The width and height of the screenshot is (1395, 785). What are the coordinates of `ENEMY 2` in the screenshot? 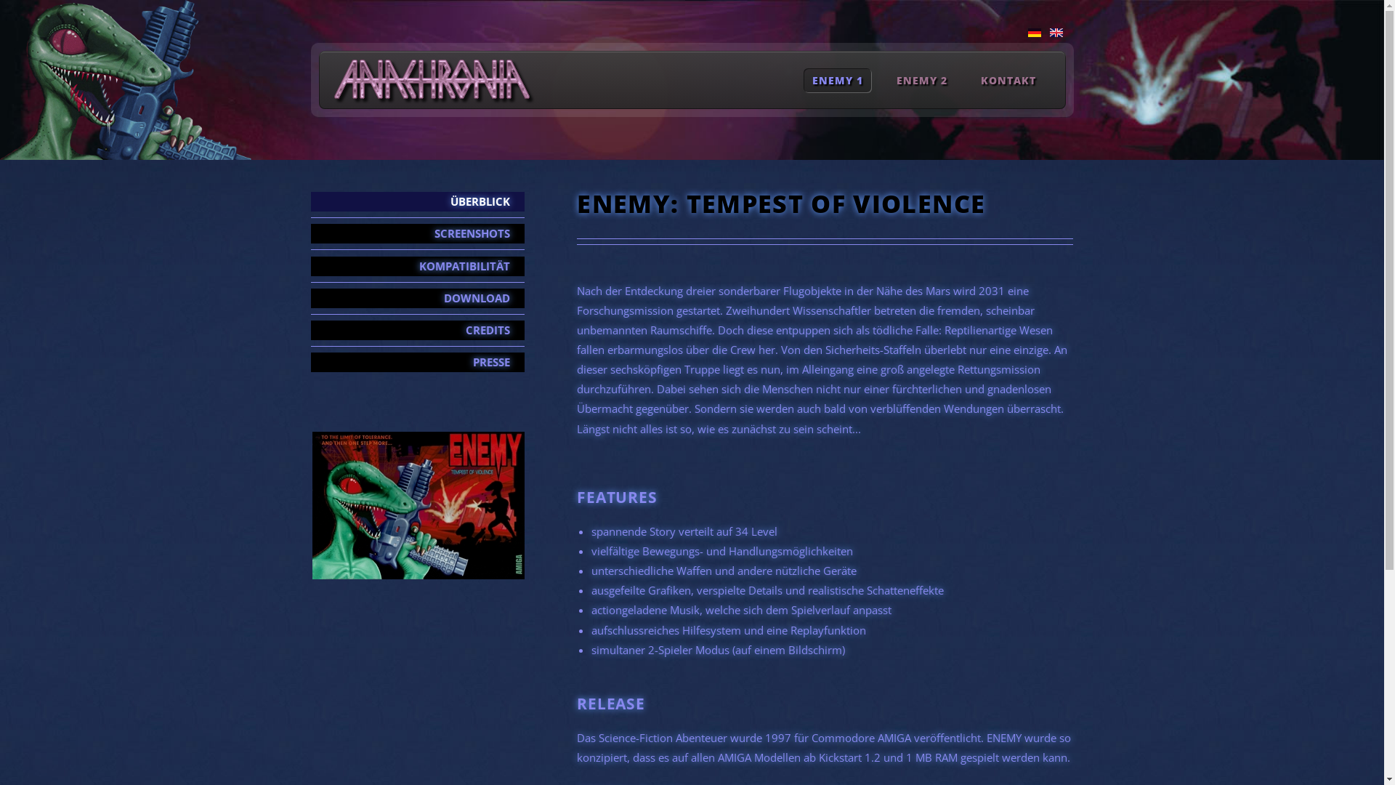 It's located at (923, 80).